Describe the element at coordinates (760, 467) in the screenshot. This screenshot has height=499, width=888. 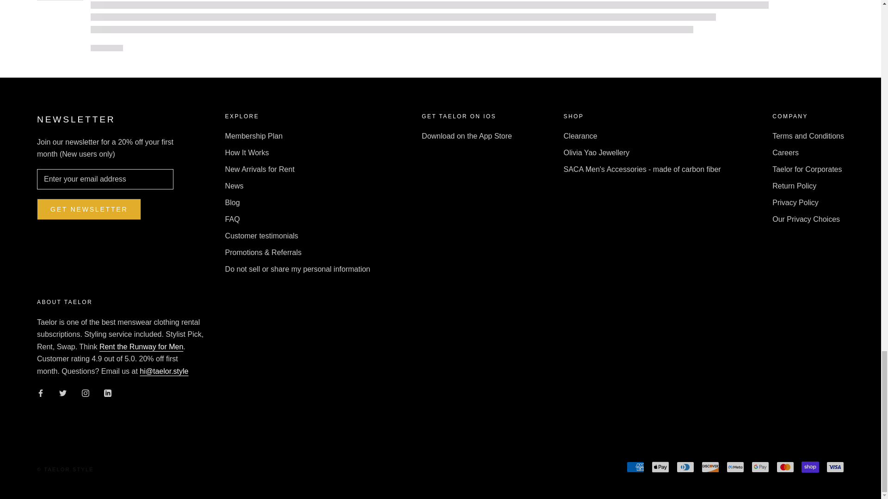
I see `Google Pay` at that location.